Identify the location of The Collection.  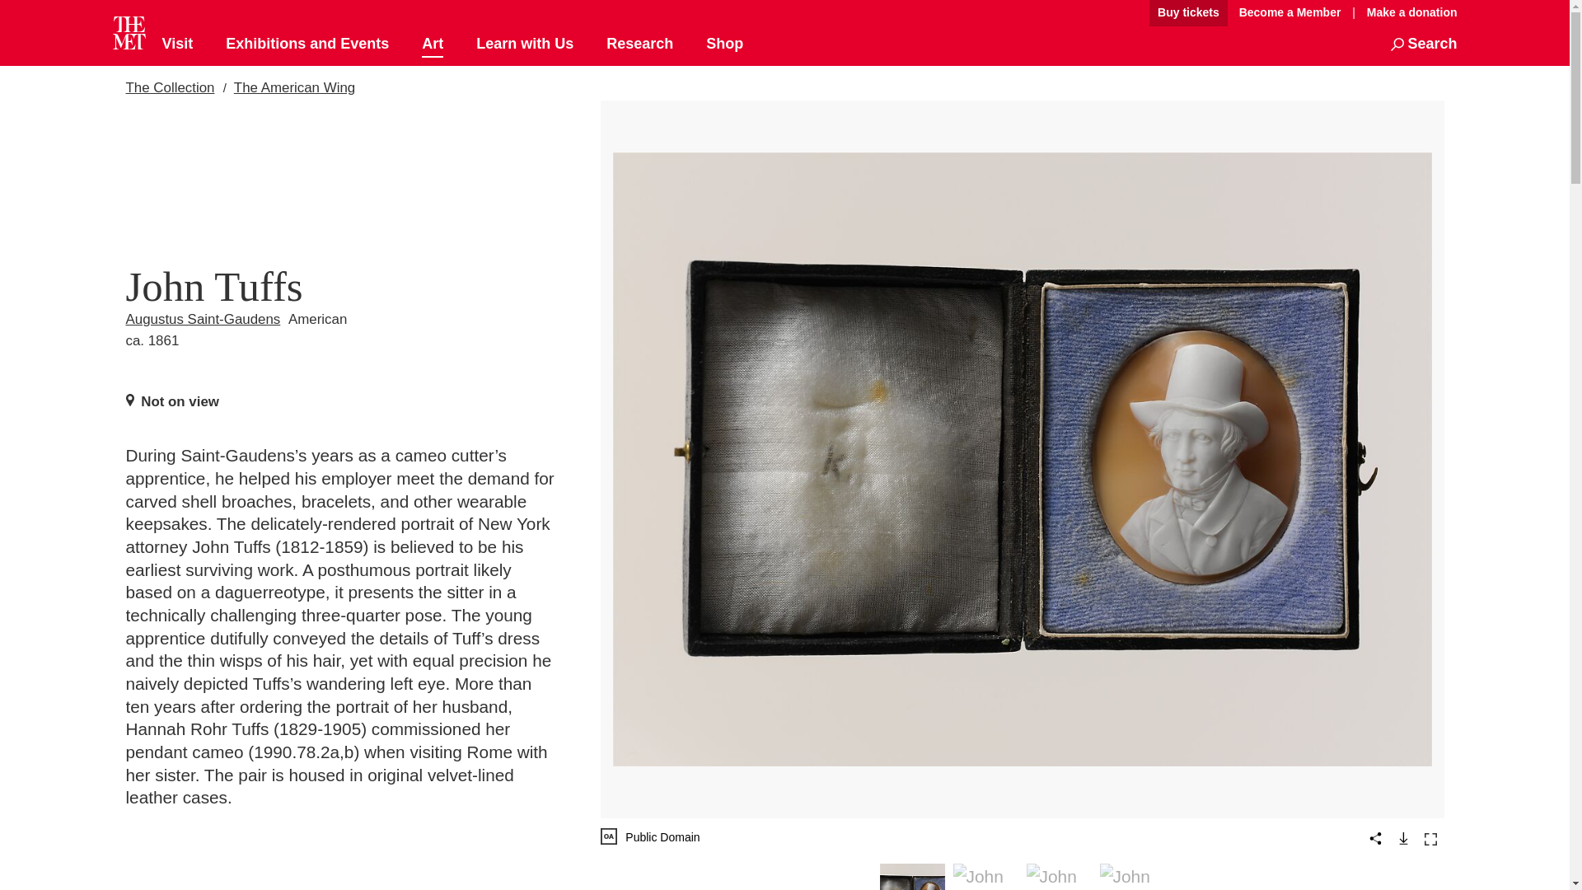
(169, 87).